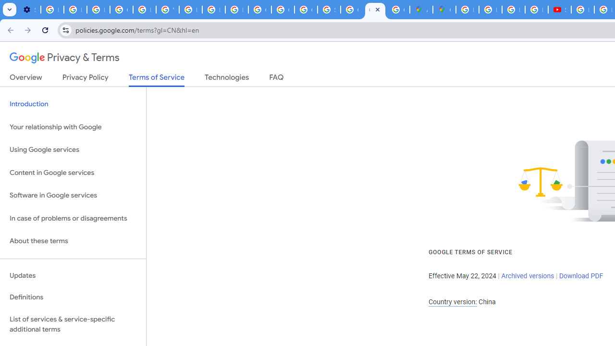  I want to click on Privacy Help Center - Policies Help, so click(213, 10).